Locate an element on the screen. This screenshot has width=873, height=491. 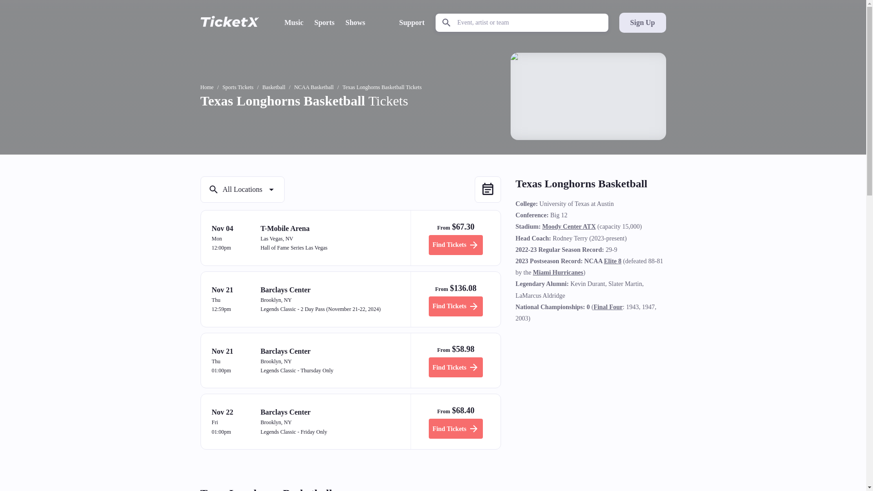
Find Tickets is located at coordinates (456, 429).